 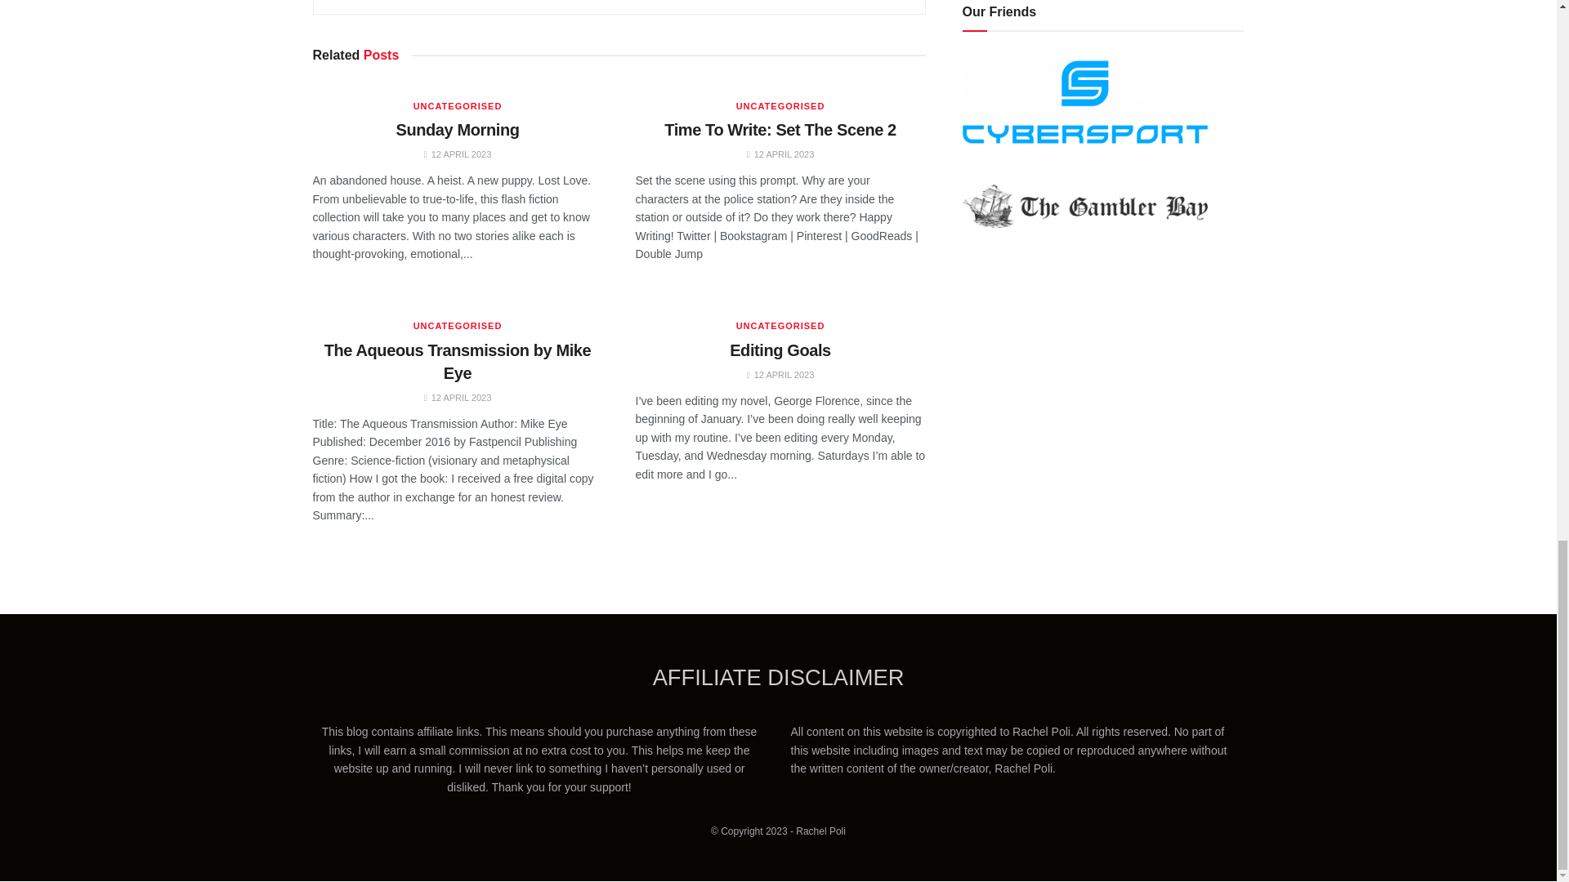 I want to click on UNCATEGORISED, so click(x=458, y=106).